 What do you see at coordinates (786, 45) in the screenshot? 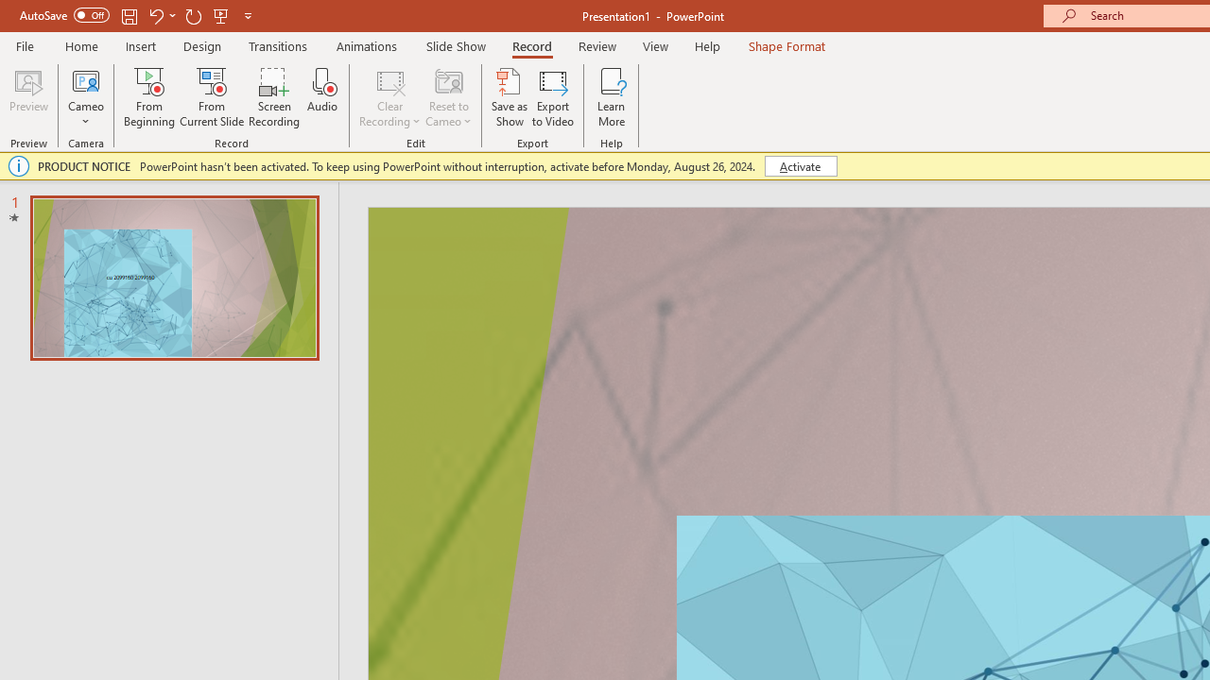
I see `Shape Format` at bounding box center [786, 45].